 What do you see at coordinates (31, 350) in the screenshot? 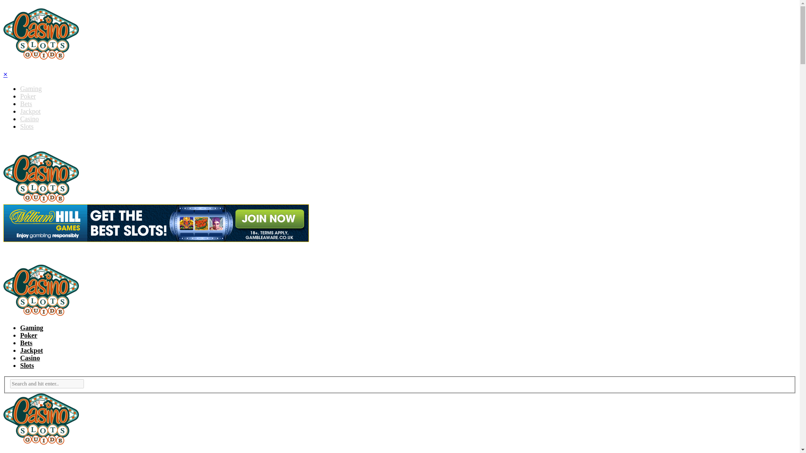
I see `Jackpot` at bounding box center [31, 350].